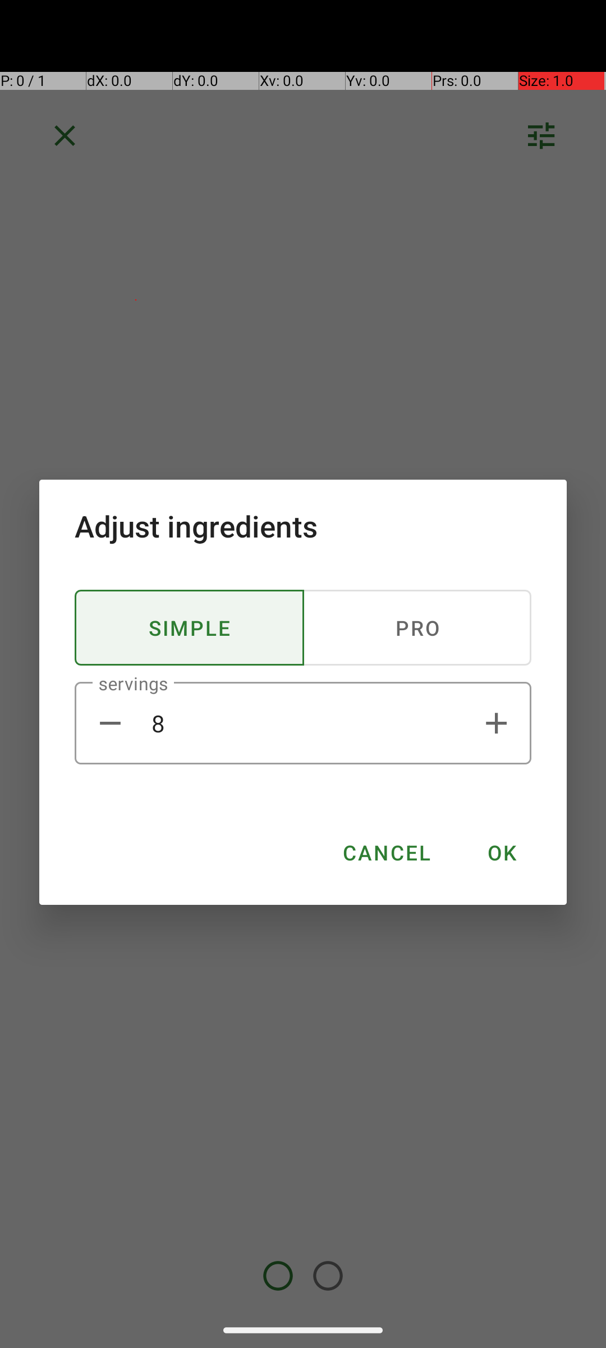 This screenshot has width=606, height=1348. What do you see at coordinates (303, 526) in the screenshot?
I see `Adjust ingredients` at bounding box center [303, 526].